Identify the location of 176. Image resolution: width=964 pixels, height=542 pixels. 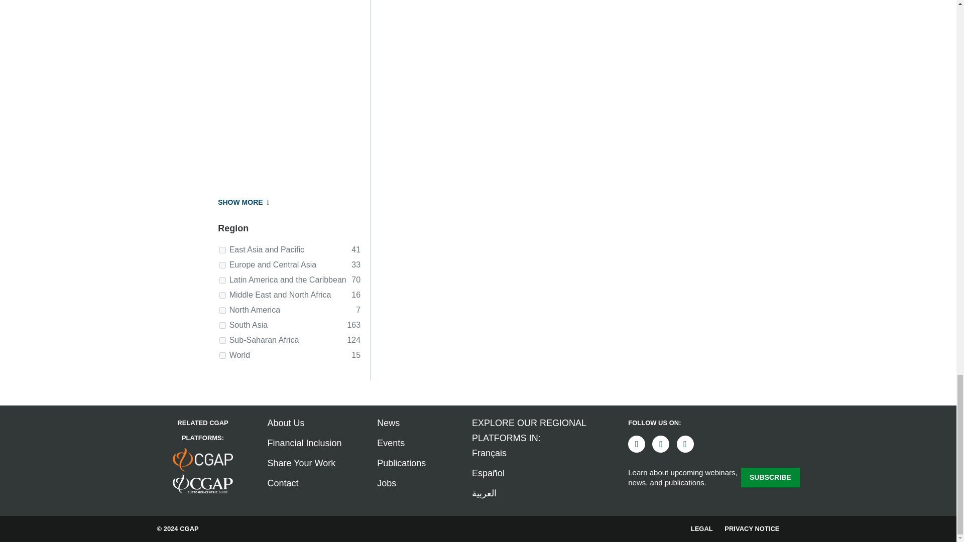
(222, 250).